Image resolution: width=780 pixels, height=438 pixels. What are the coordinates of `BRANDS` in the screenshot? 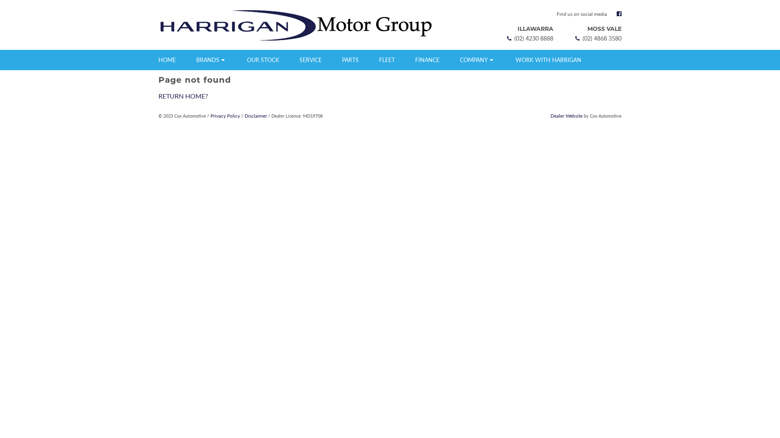 It's located at (211, 60).